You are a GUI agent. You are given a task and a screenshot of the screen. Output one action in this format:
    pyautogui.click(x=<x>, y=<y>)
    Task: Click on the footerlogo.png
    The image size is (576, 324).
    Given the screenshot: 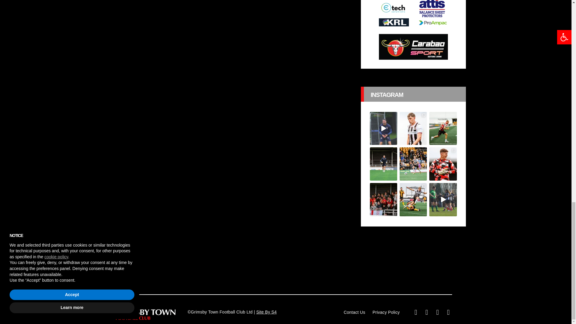 What is the action you would take?
    pyautogui.click(x=145, y=314)
    